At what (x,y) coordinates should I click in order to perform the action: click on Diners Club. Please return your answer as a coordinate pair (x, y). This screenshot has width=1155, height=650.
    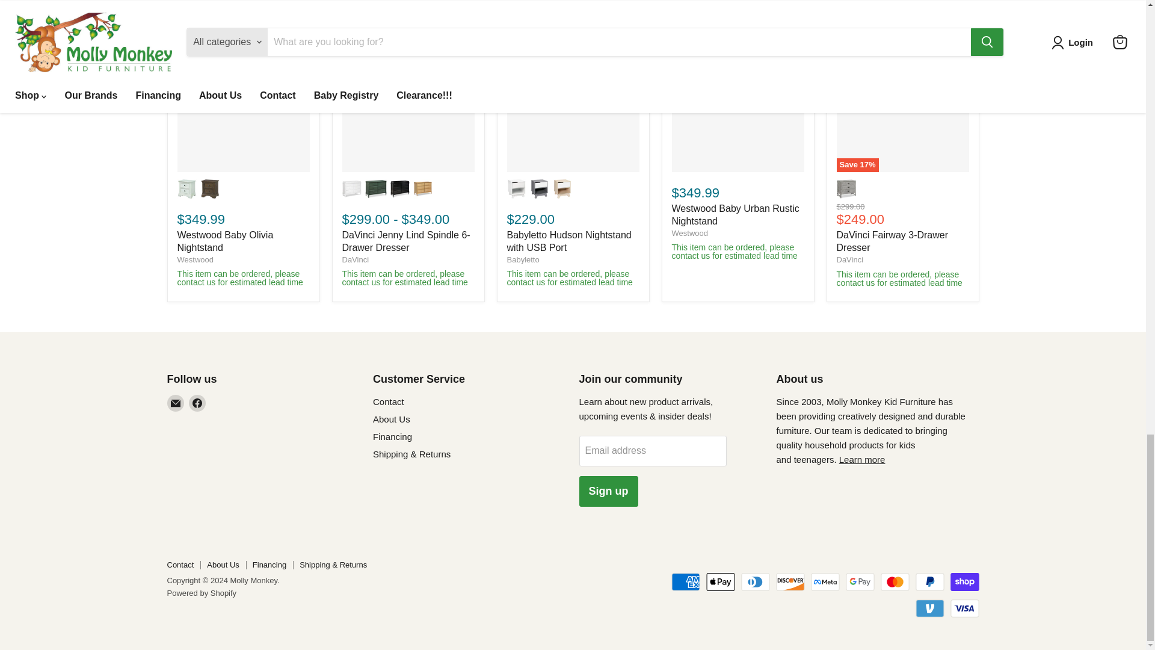
    Looking at the image, I should click on (756, 581).